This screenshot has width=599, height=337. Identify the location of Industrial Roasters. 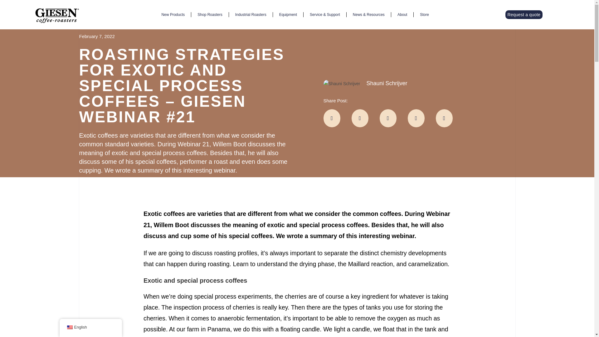
(251, 14).